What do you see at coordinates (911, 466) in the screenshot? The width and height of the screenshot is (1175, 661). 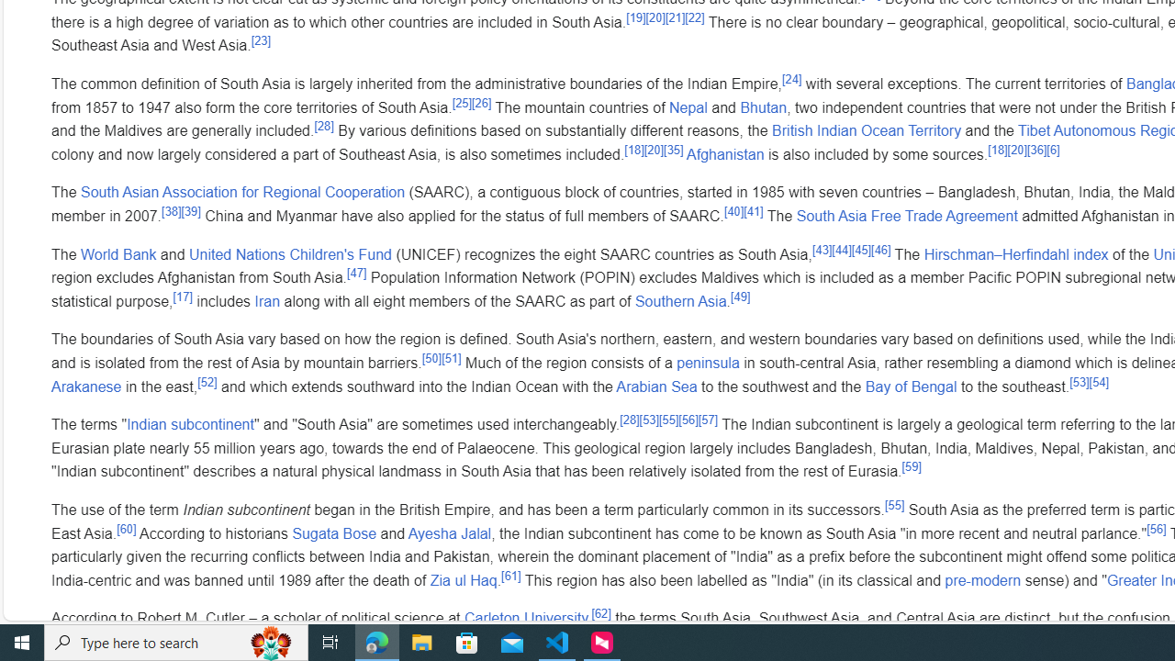 I see `[59]` at bounding box center [911, 466].